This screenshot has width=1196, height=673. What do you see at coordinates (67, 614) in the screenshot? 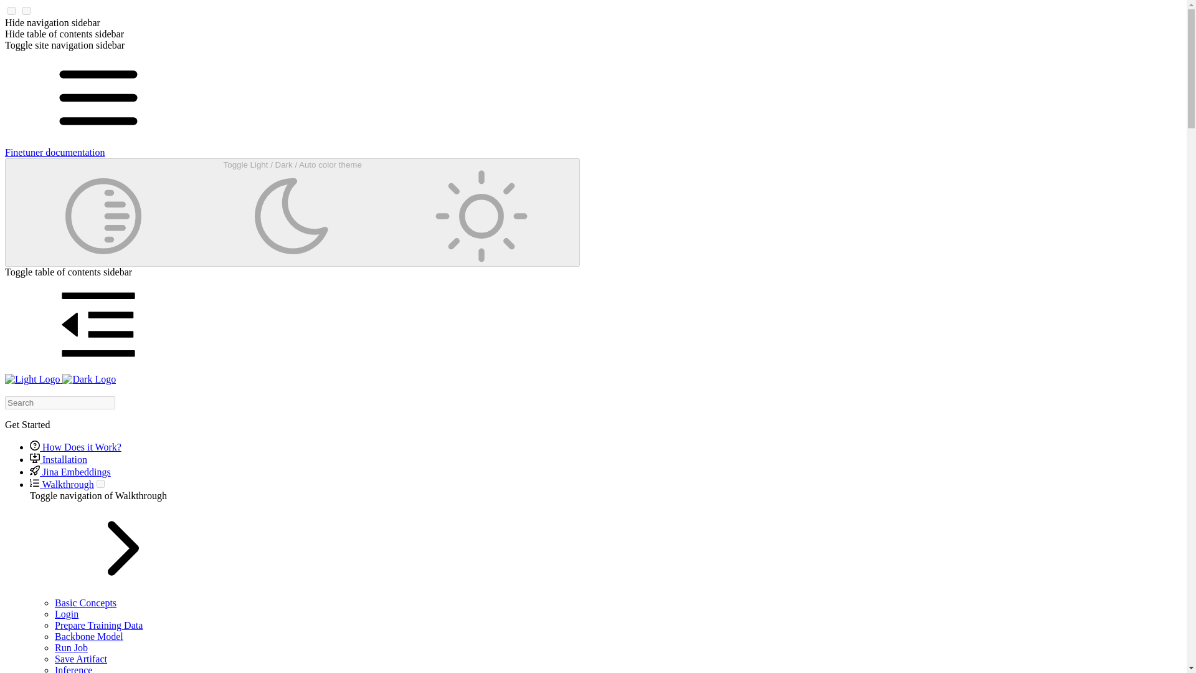
I see `Login` at bounding box center [67, 614].